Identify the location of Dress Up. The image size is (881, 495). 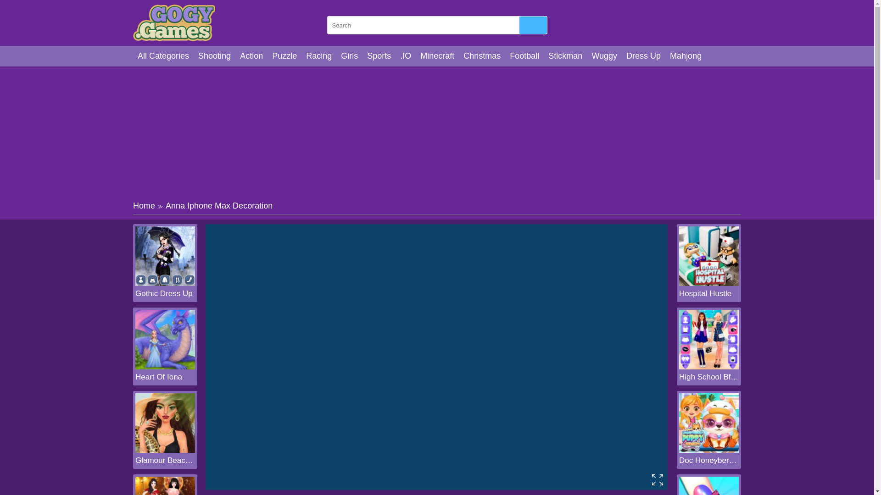
(643, 56).